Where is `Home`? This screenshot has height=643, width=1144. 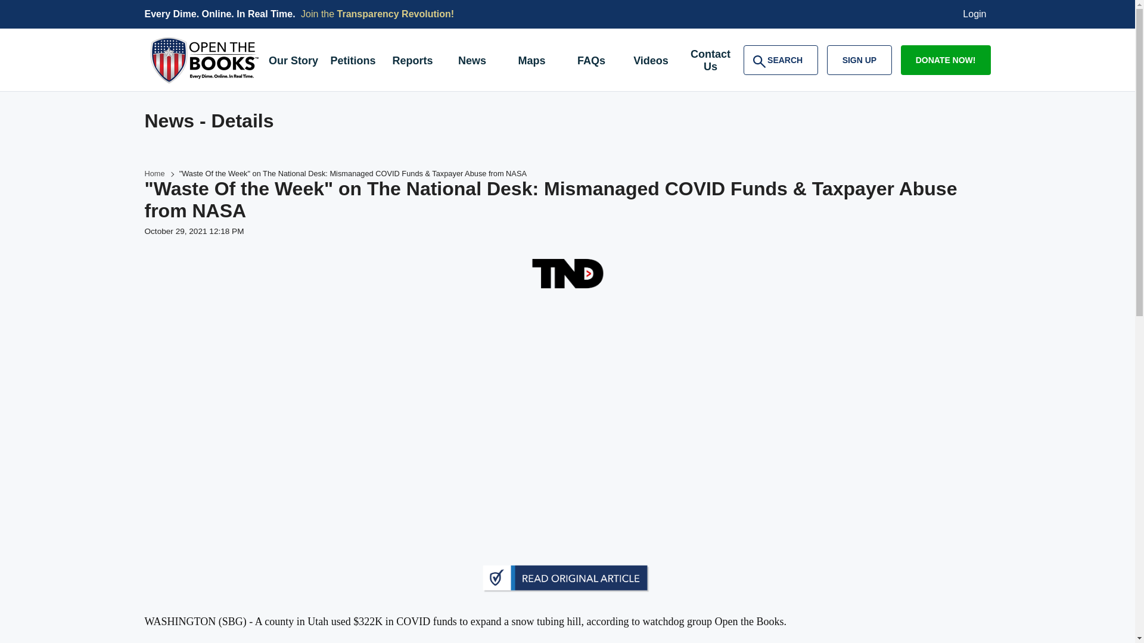
Home is located at coordinates (412, 62).